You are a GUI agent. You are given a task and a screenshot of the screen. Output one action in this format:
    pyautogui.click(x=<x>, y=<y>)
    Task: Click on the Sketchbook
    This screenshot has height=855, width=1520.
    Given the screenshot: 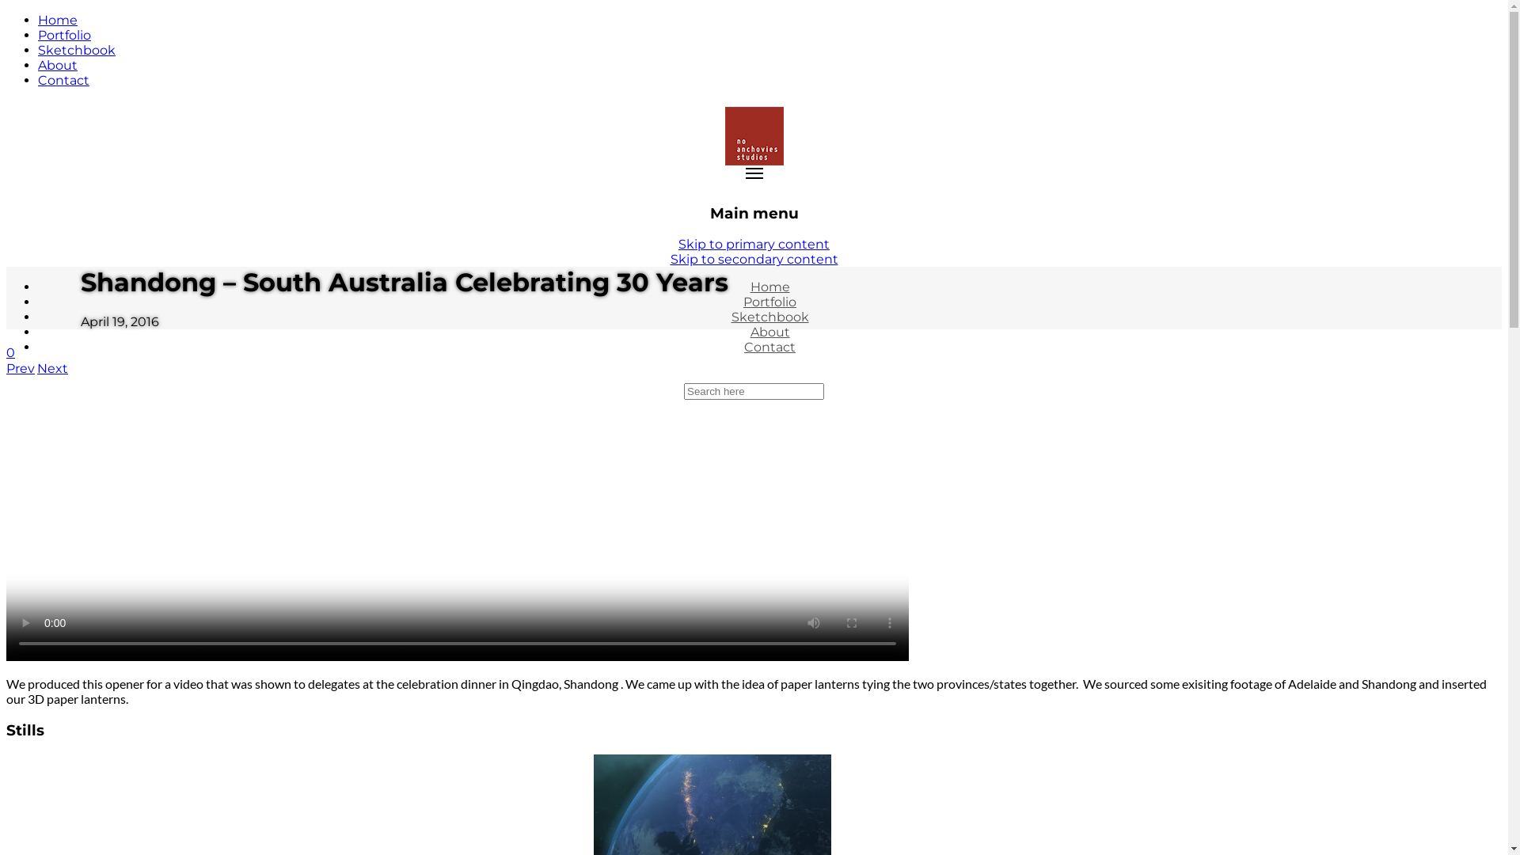 What is the action you would take?
    pyautogui.click(x=770, y=317)
    